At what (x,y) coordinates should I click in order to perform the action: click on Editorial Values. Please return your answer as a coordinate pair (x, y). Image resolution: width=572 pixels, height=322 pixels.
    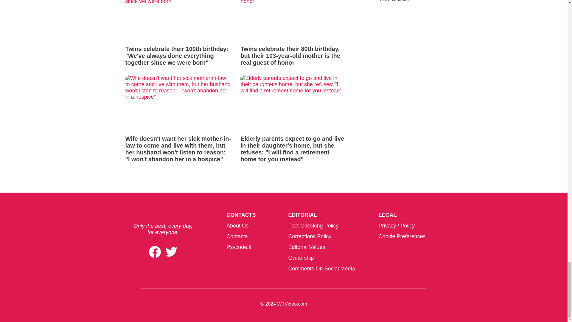
    Looking at the image, I should click on (306, 247).